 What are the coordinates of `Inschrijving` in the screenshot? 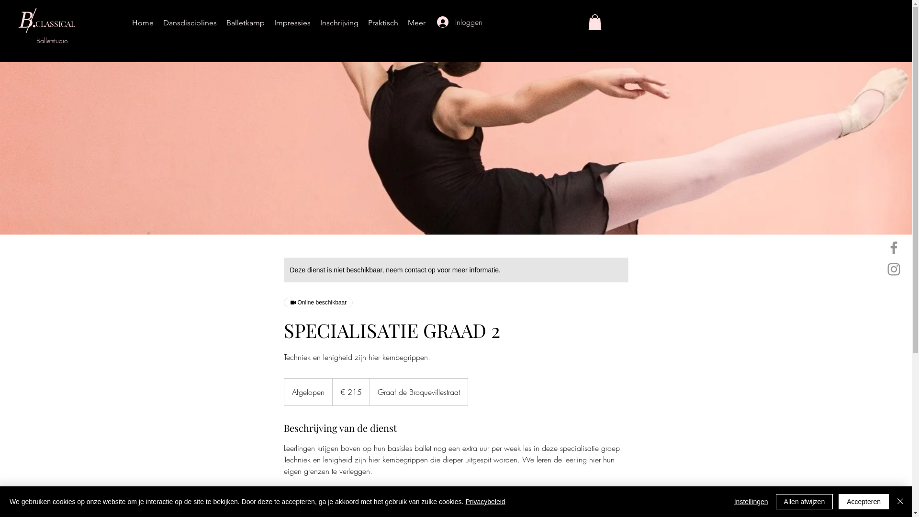 It's located at (339, 23).